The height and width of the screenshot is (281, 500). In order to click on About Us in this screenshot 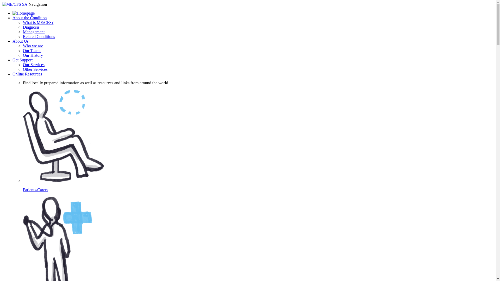, I will do `click(21, 41)`.